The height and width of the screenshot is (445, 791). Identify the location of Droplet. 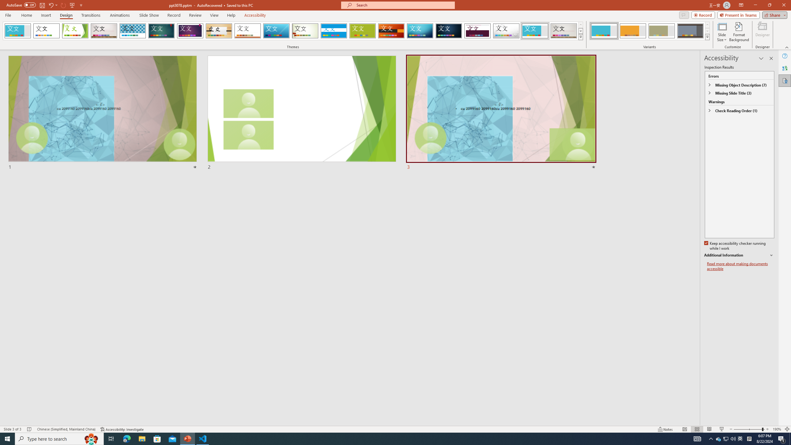
(506, 31).